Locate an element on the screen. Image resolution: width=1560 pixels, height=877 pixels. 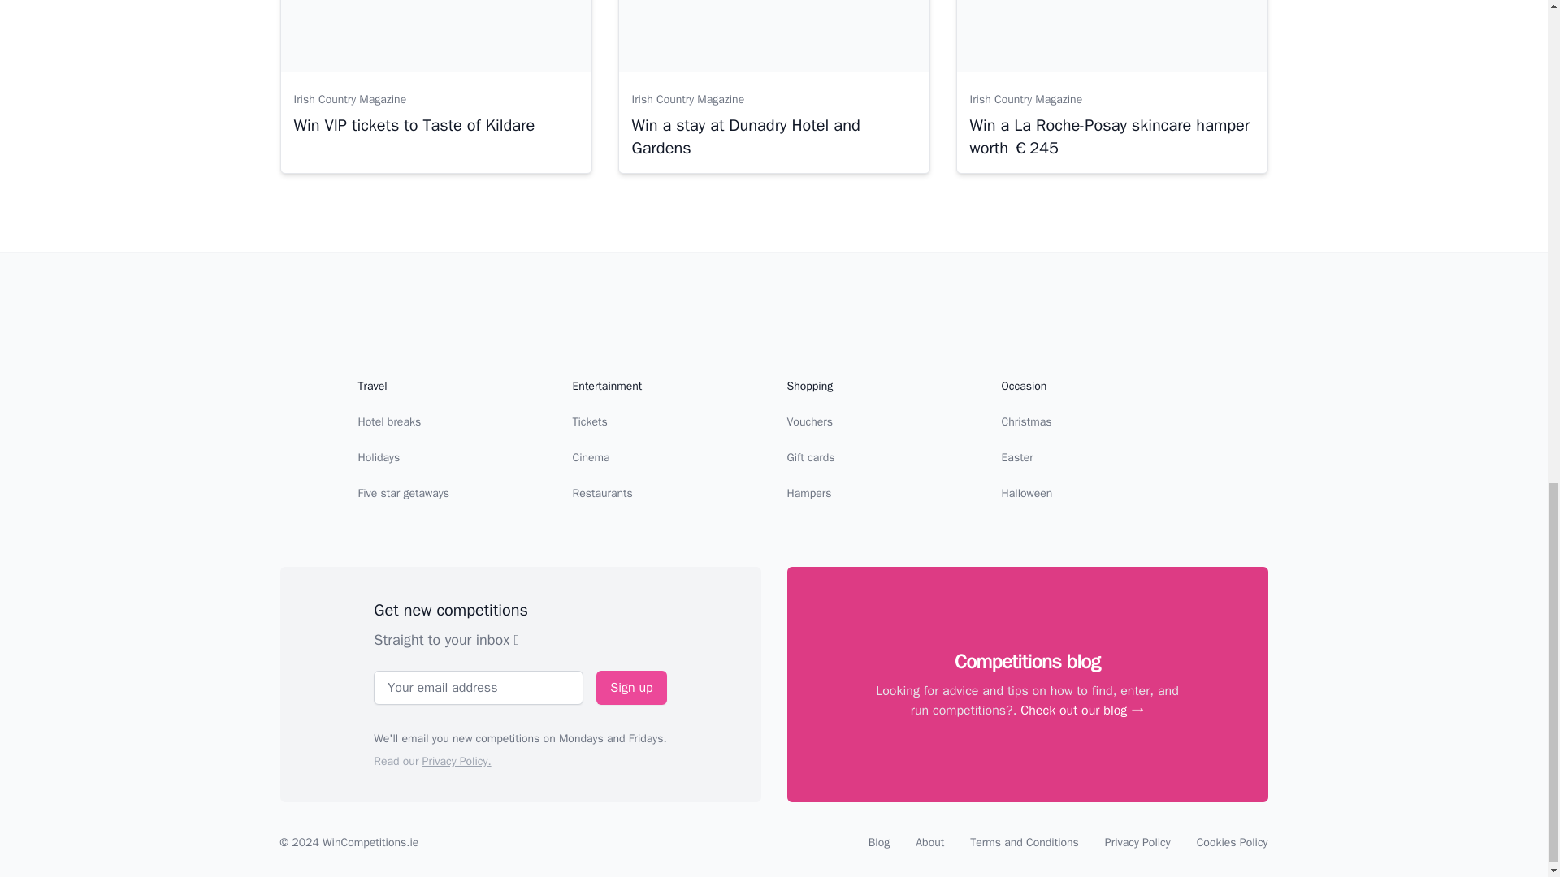
Hampers is located at coordinates (808, 493).